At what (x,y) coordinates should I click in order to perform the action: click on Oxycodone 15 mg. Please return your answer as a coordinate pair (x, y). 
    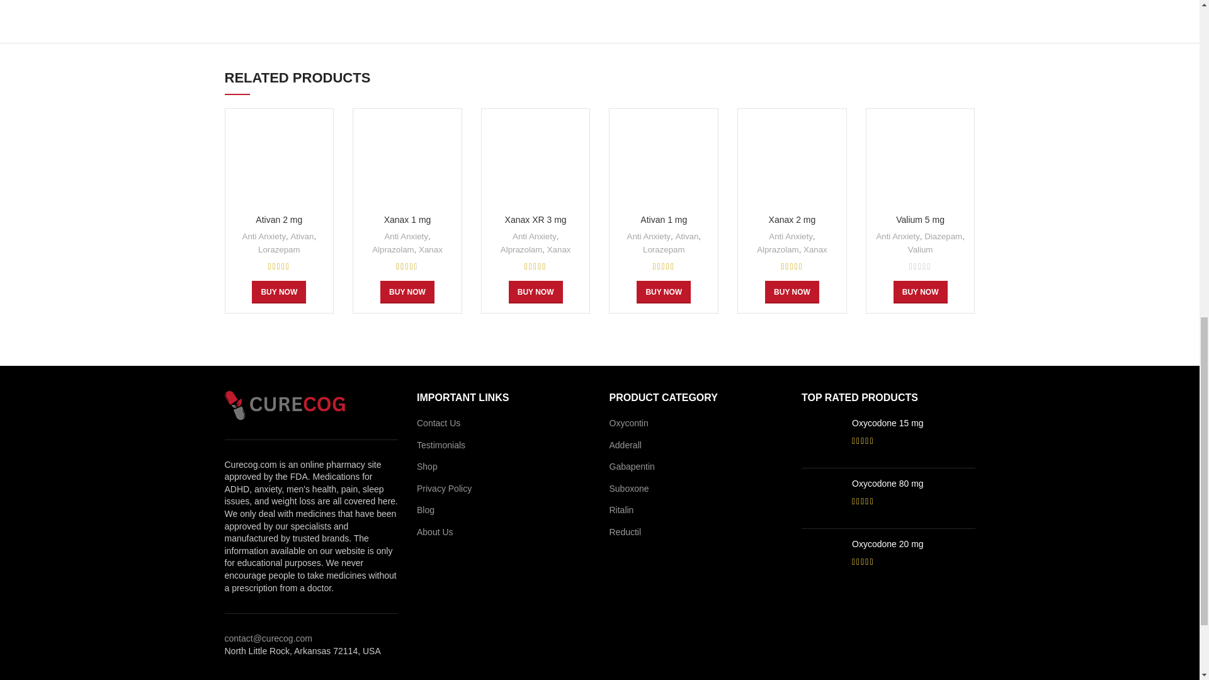
    Looking at the image, I should click on (914, 423).